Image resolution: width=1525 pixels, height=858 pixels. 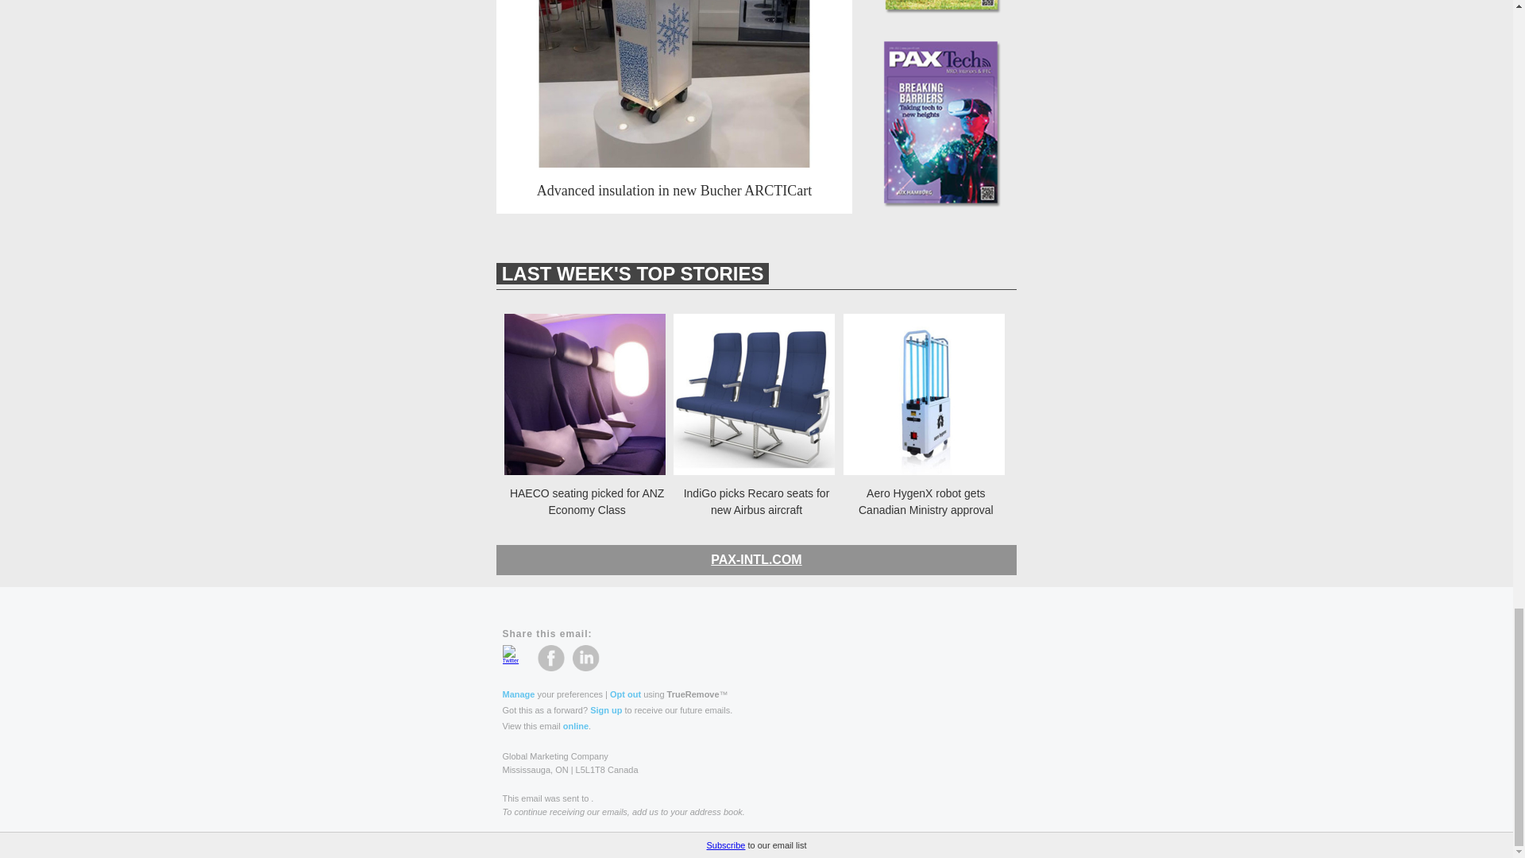 I want to click on Sign up, so click(x=606, y=709).